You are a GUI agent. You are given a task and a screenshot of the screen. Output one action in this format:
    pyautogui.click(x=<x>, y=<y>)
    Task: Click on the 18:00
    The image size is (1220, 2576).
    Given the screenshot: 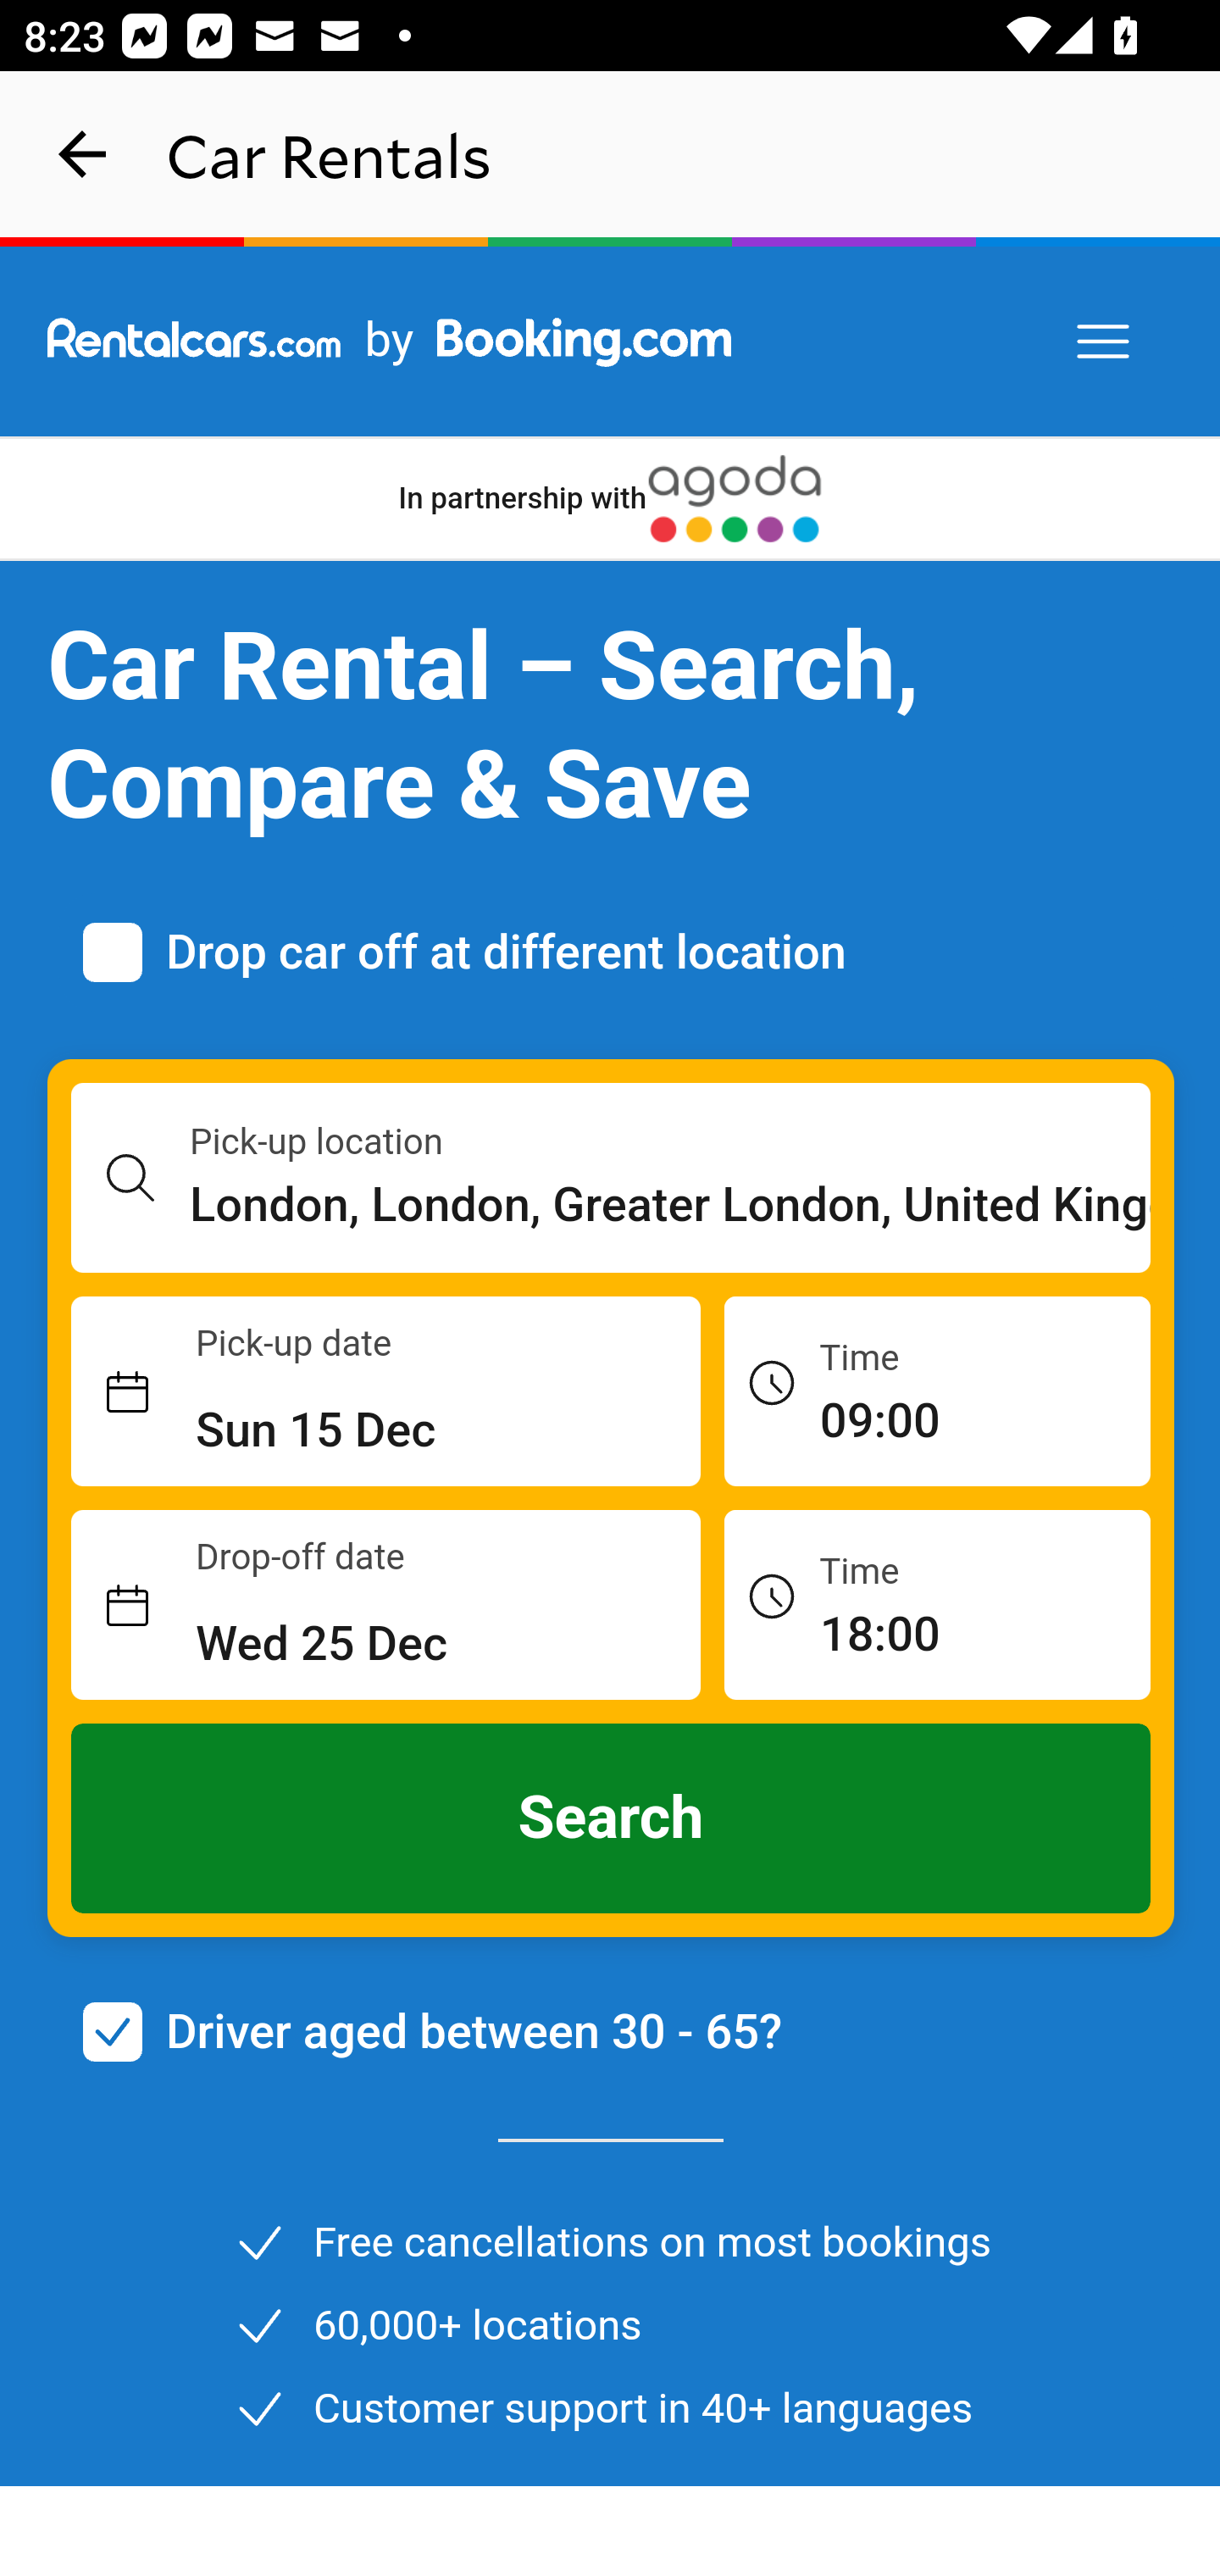 What is the action you would take?
    pyautogui.click(x=937, y=1603)
    